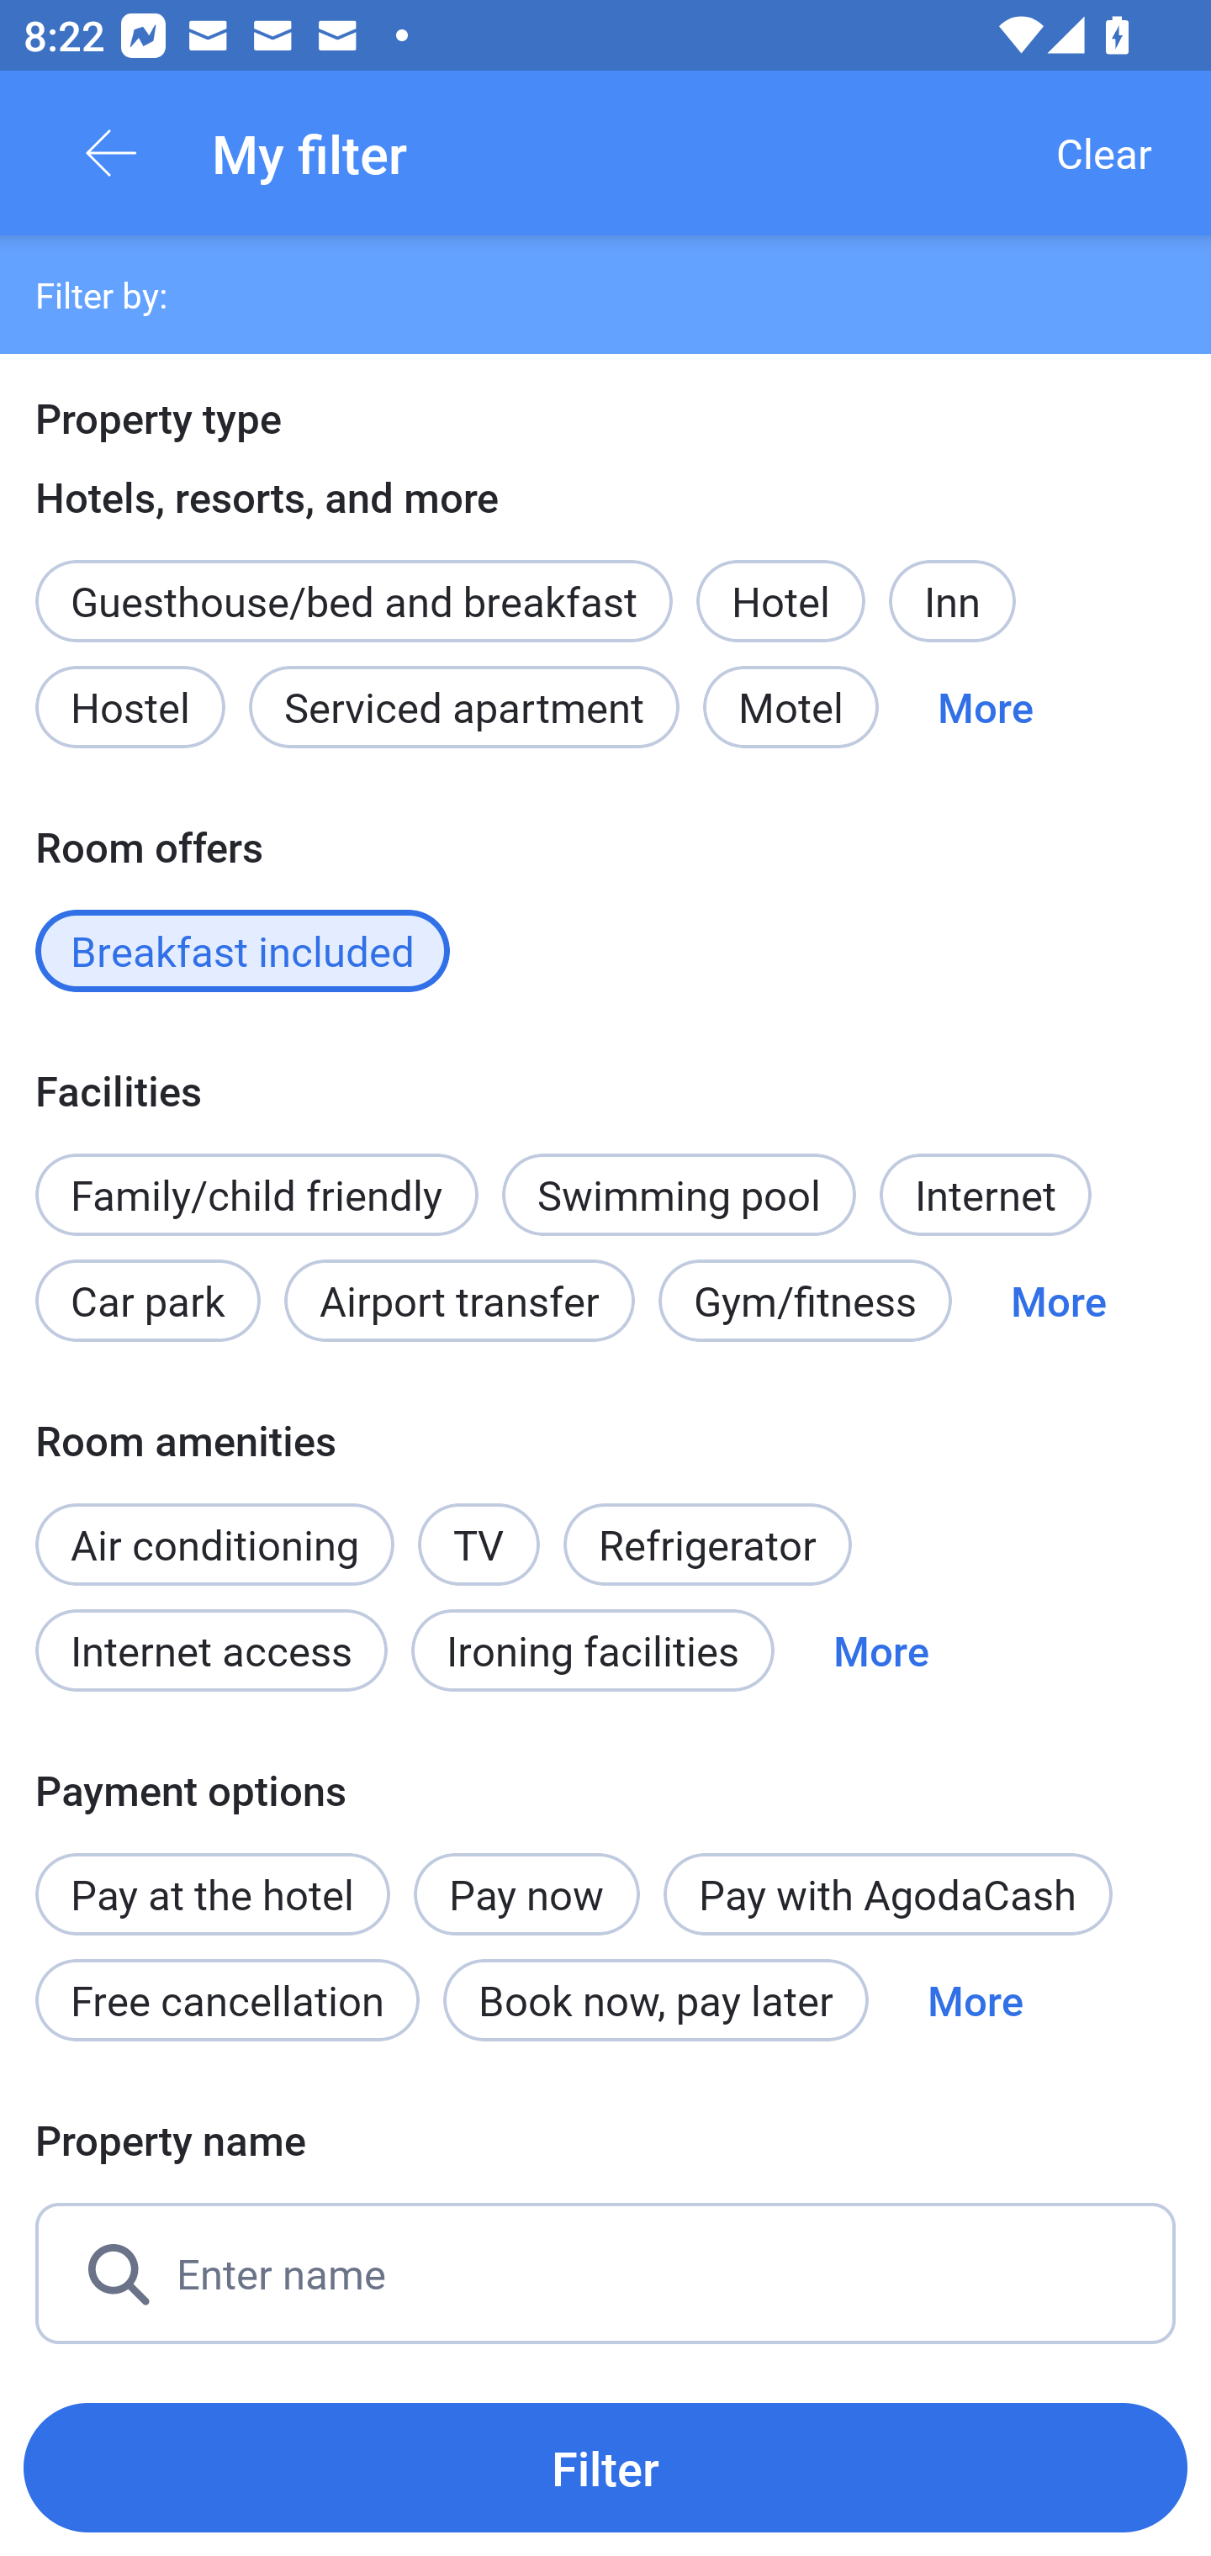 Image resolution: width=1211 pixels, height=2556 pixels. I want to click on Enter name, so click(605, 2273).